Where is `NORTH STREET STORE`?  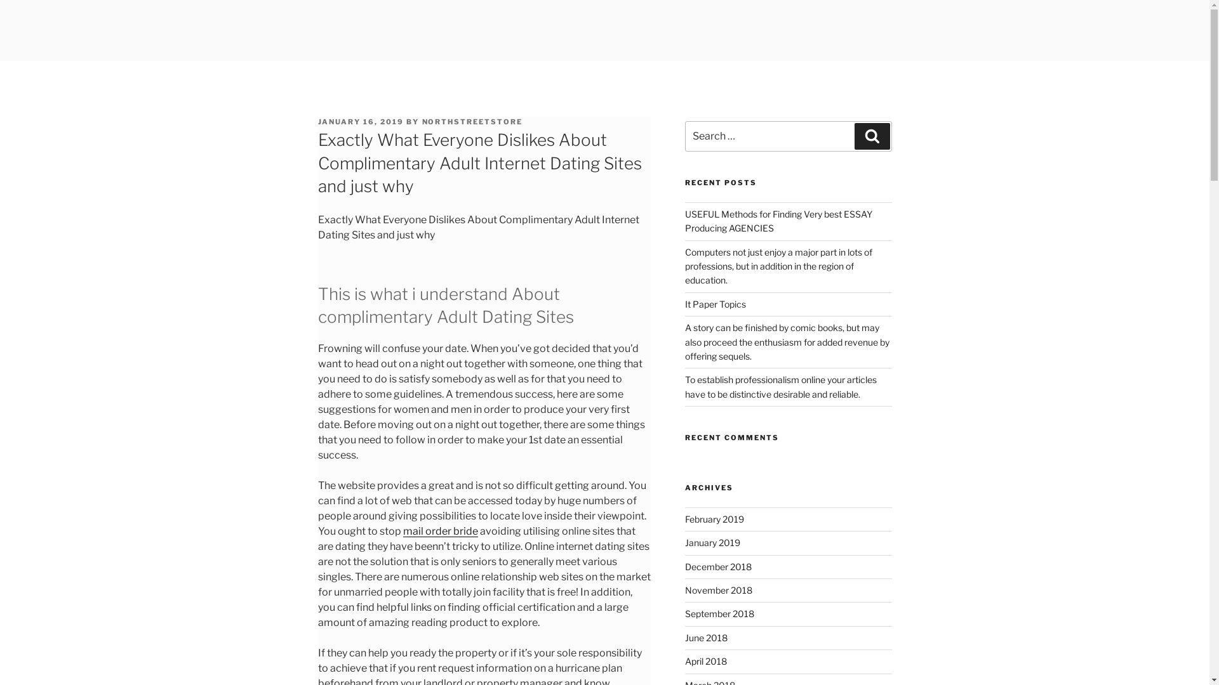 NORTH STREET STORE is located at coordinates (467, 44).